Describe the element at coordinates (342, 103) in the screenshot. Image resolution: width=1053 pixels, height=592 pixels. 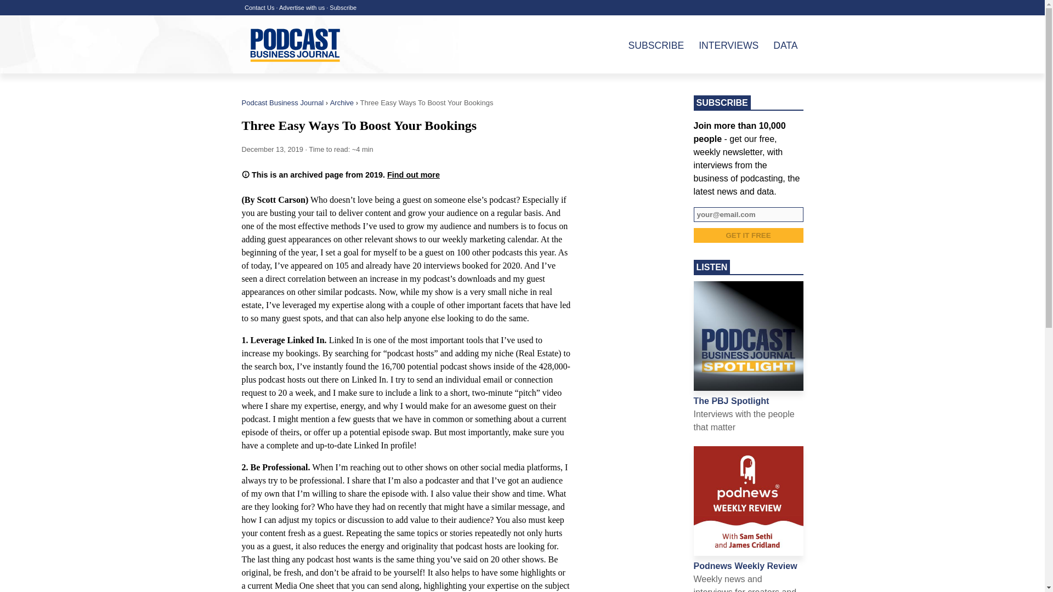
I see `Archive` at that location.